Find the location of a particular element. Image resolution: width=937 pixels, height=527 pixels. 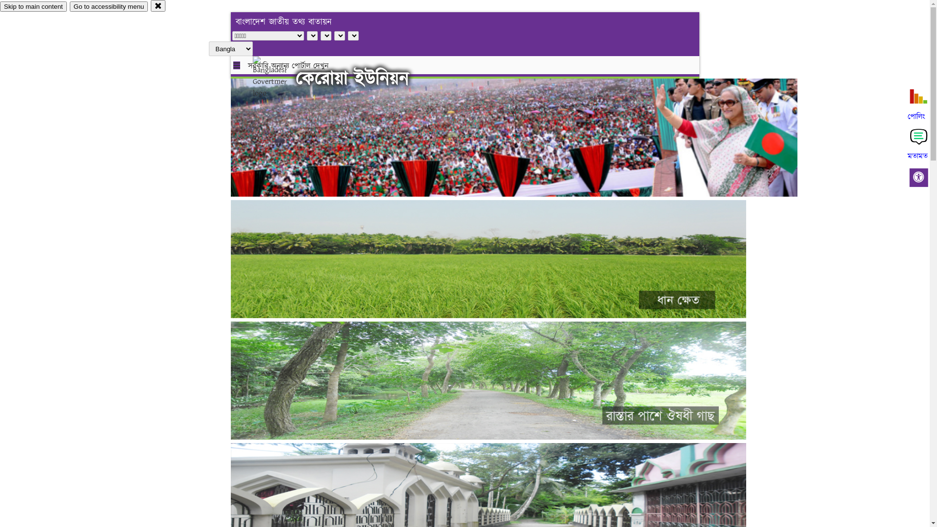

Go to accessibility menu is located at coordinates (109, 7).